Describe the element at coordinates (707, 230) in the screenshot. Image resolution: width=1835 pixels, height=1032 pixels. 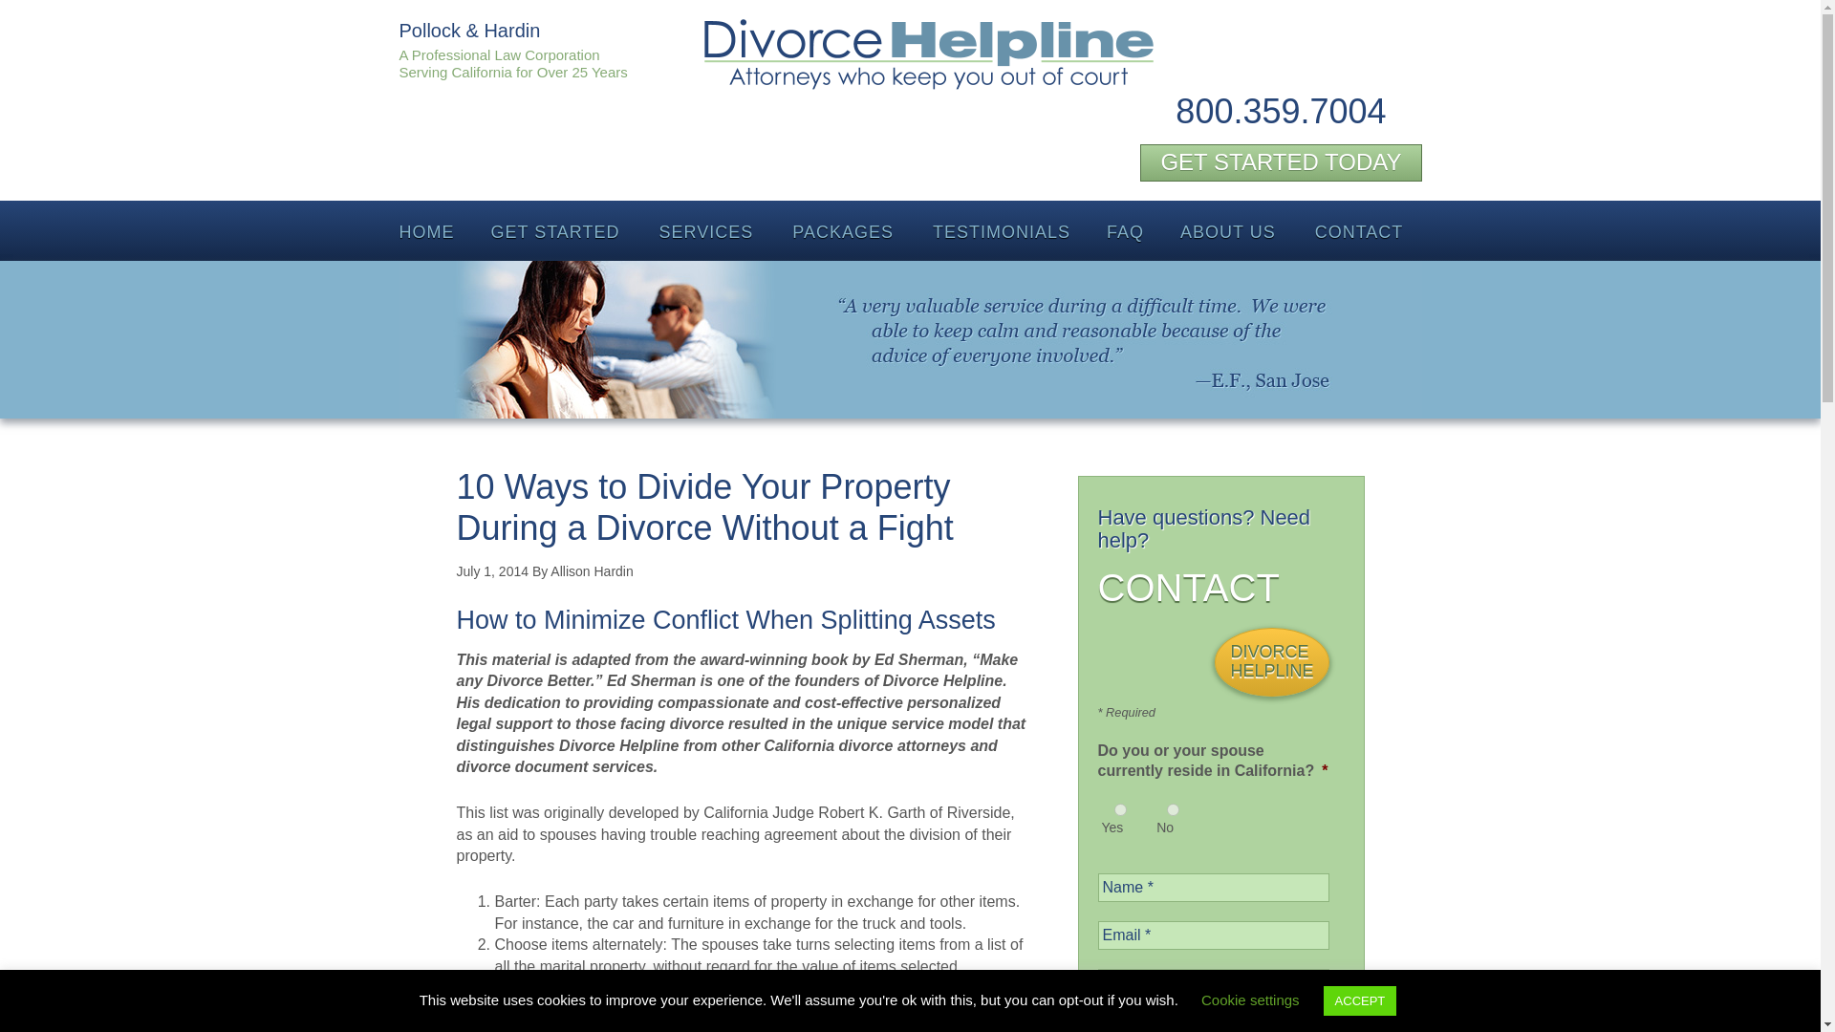
I see `SERVICES` at that location.